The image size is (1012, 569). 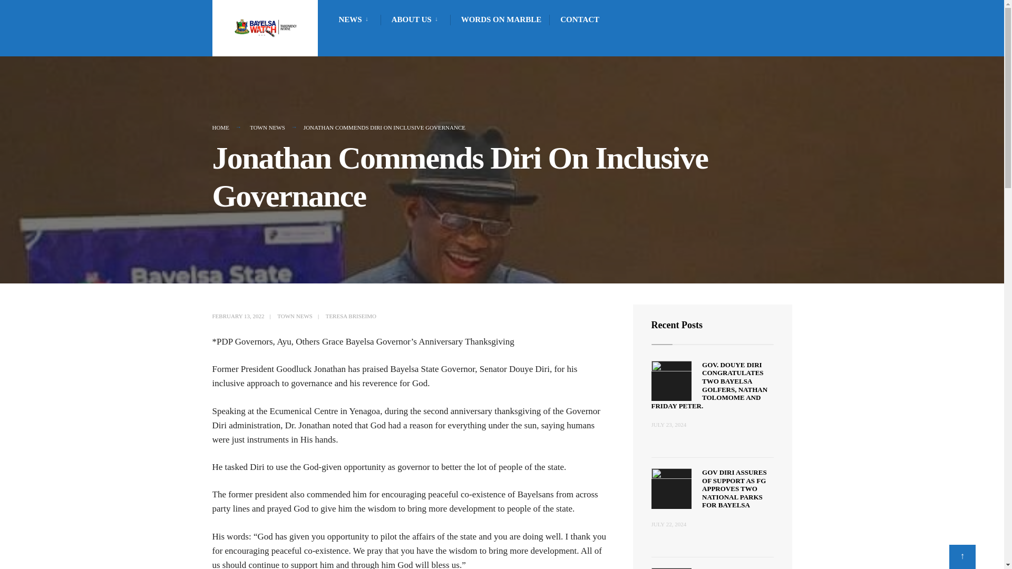 What do you see at coordinates (220, 127) in the screenshot?
I see `HOME` at bounding box center [220, 127].